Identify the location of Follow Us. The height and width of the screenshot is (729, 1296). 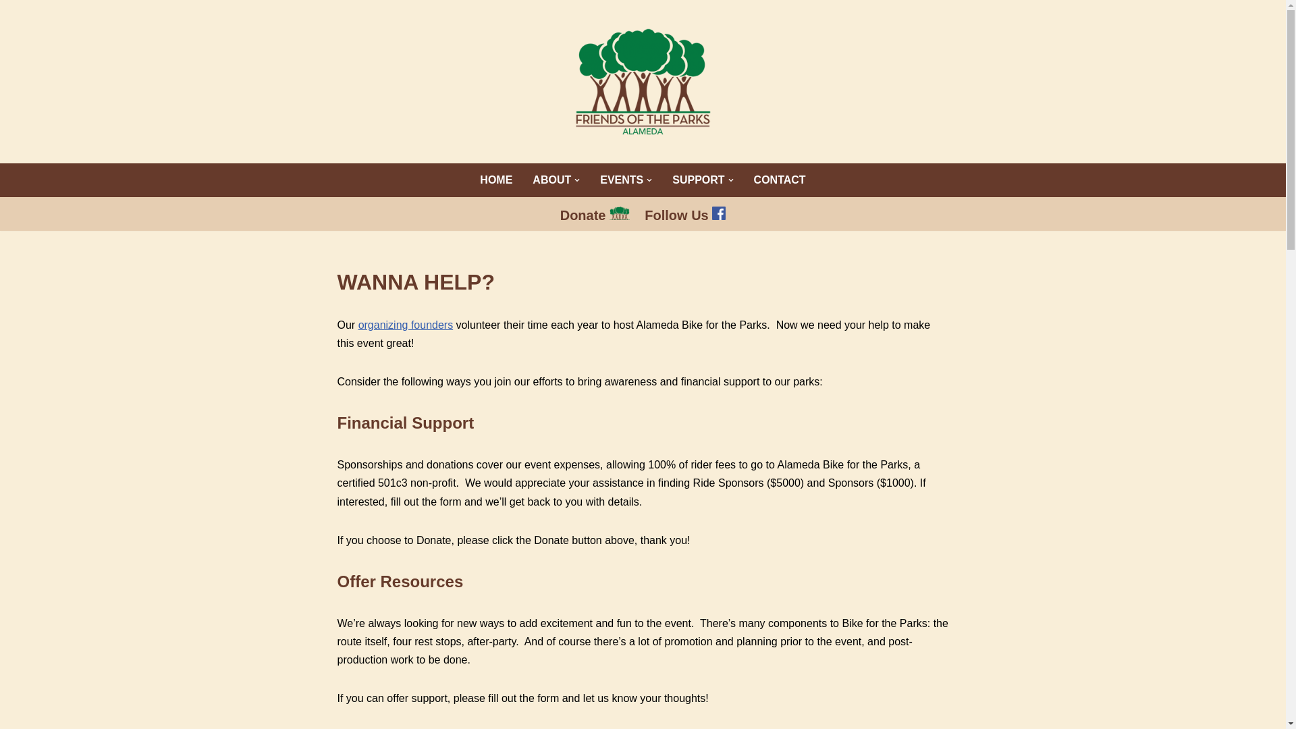
(684, 215).